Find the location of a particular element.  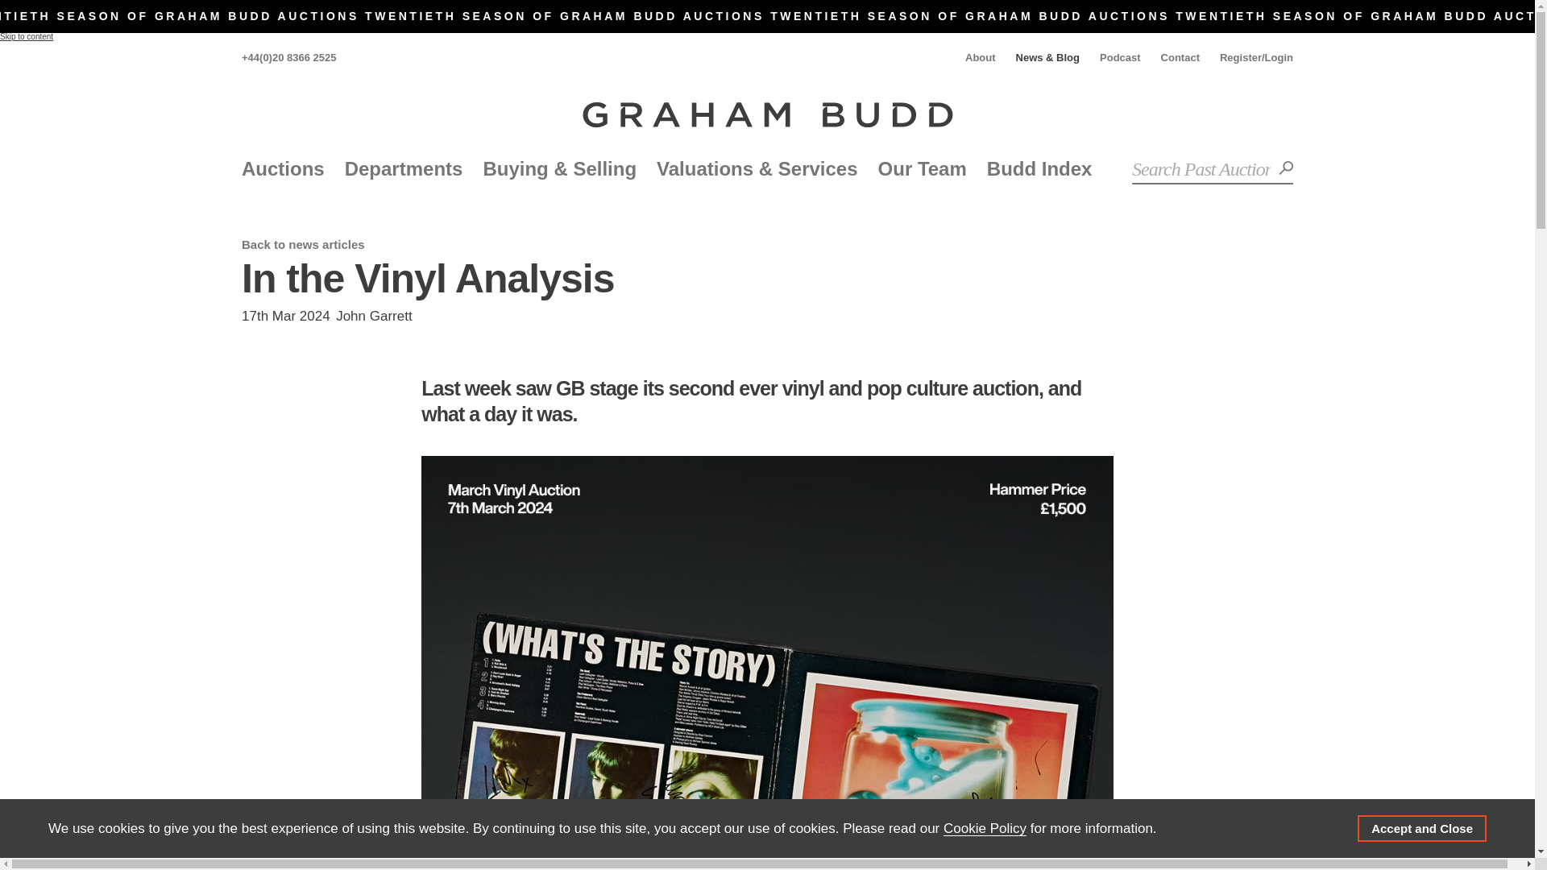

About is located at coordinates (981, 56).